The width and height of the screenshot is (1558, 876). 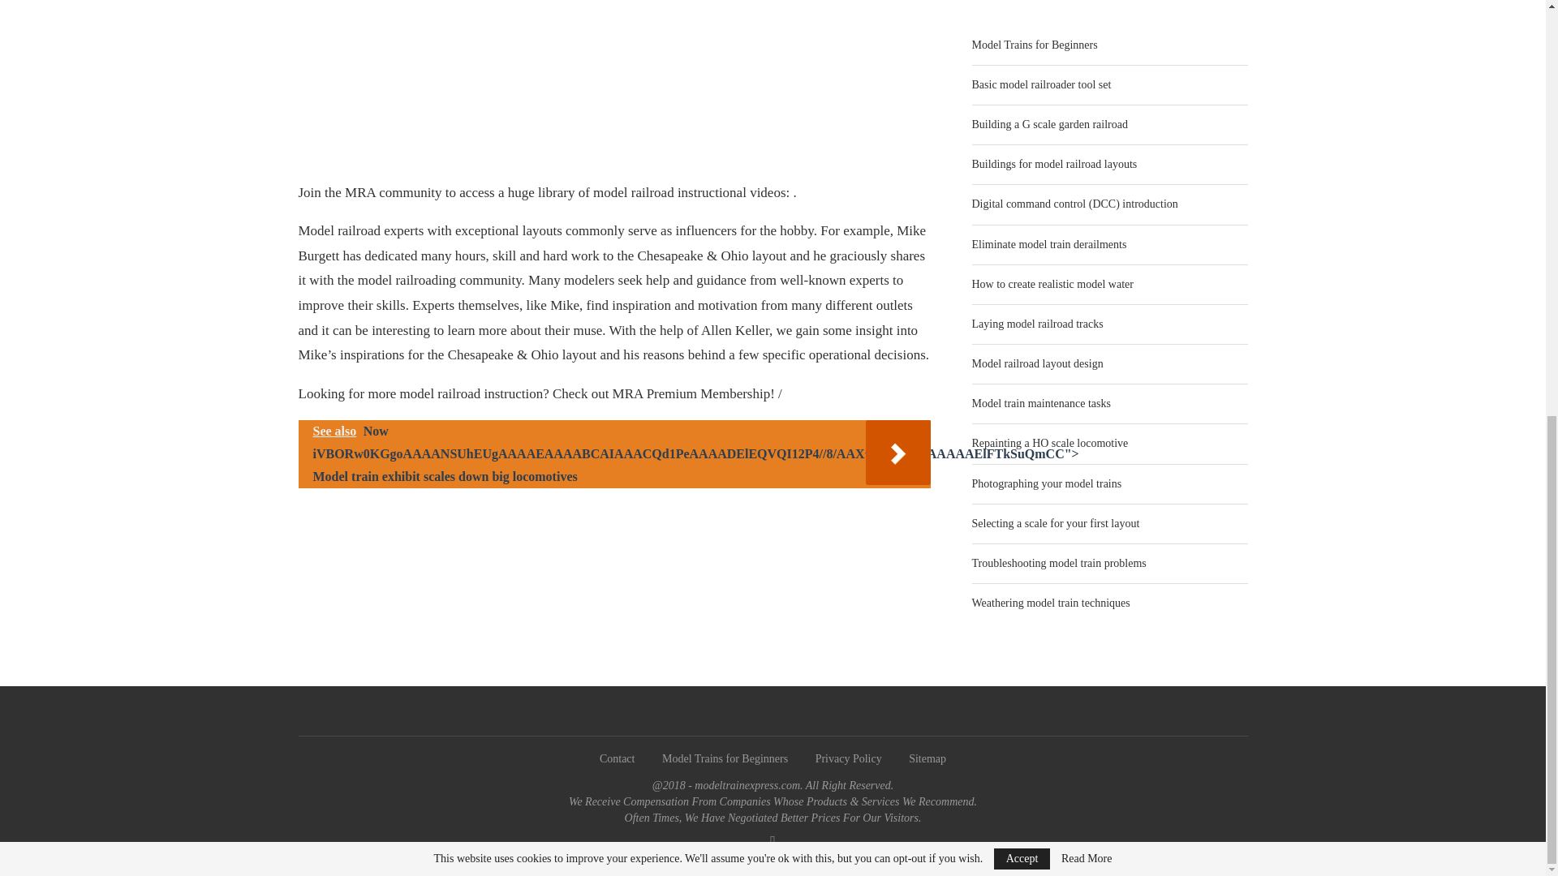 I want to click on Model train maintenance tasks, so click(x=1041, y=404).